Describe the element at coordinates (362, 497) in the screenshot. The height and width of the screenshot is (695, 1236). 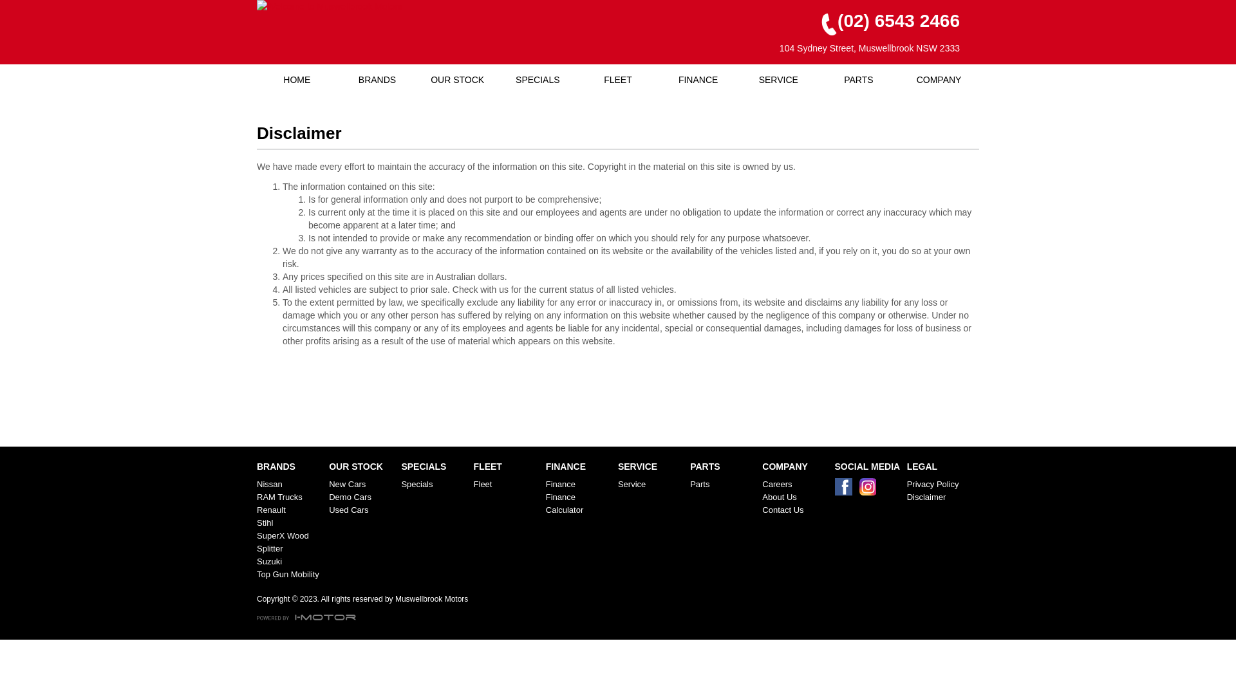
I see `Demo Cars` at that location.